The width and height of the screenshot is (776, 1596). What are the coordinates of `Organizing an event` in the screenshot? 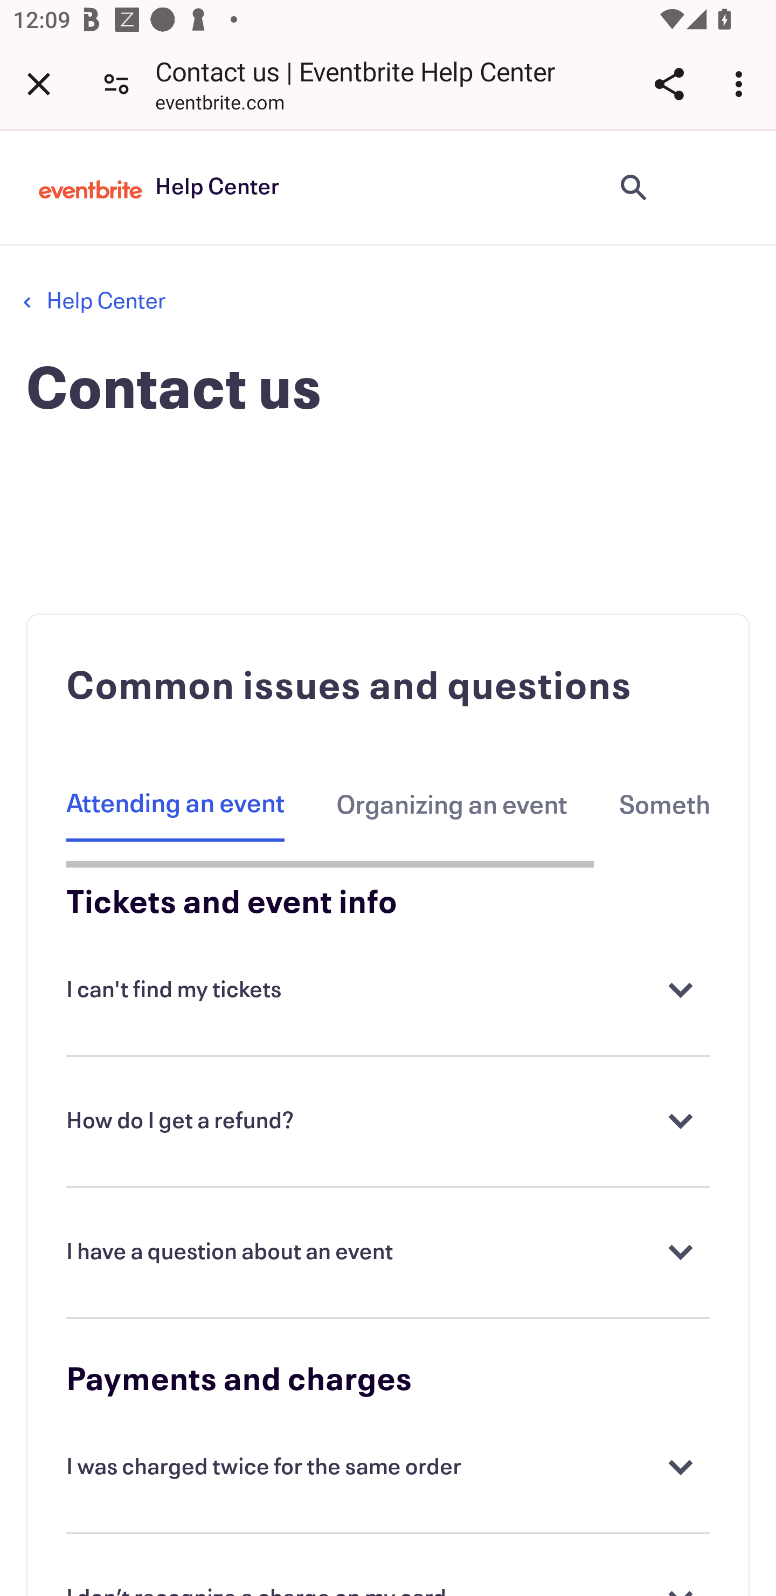 It's located at (452, 806).